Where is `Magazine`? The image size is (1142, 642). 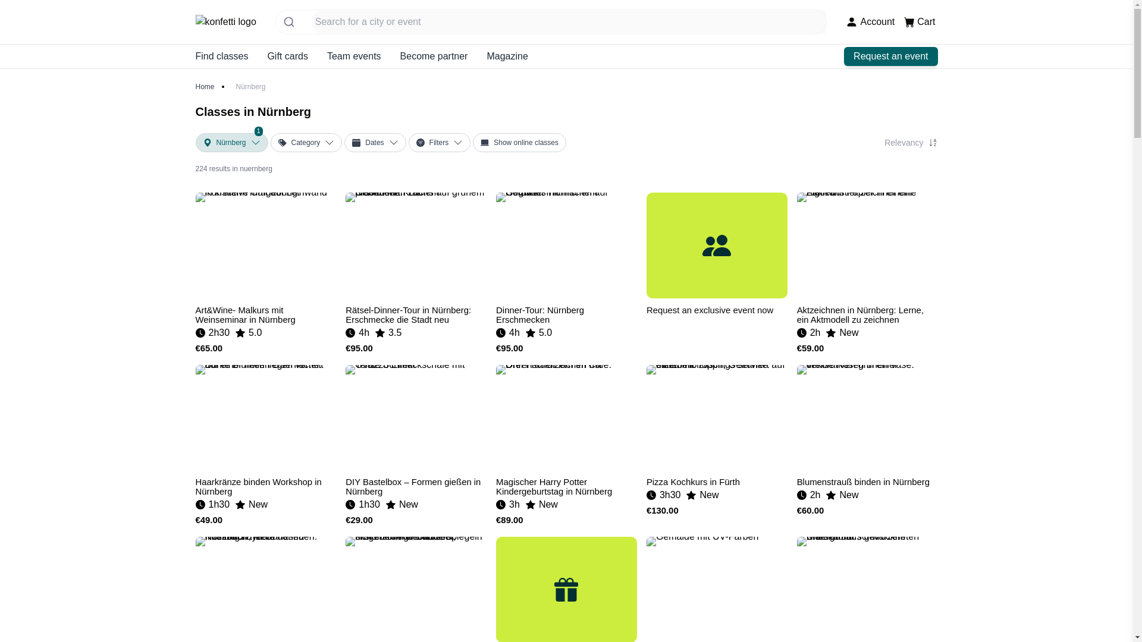
Magazine is located at coordinates (507, 56).